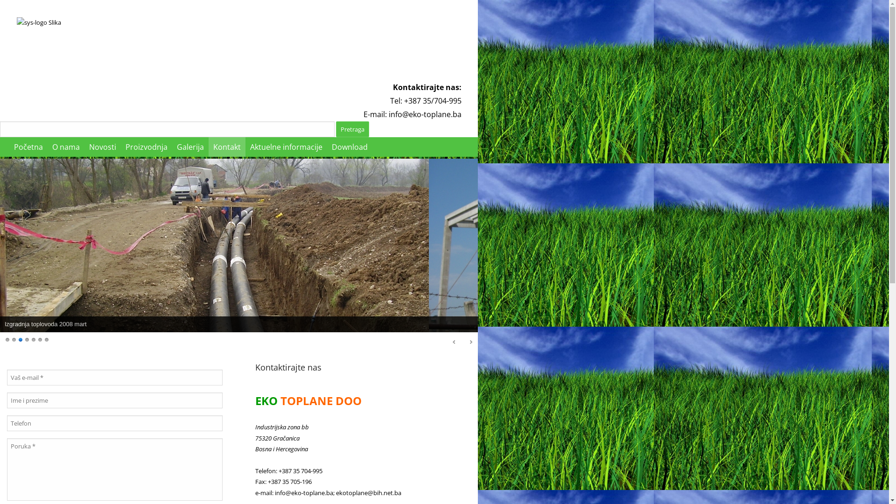 Image resolution: width=896 pixels, height=504 pixels. I want to click on 4, so click(28, 339).